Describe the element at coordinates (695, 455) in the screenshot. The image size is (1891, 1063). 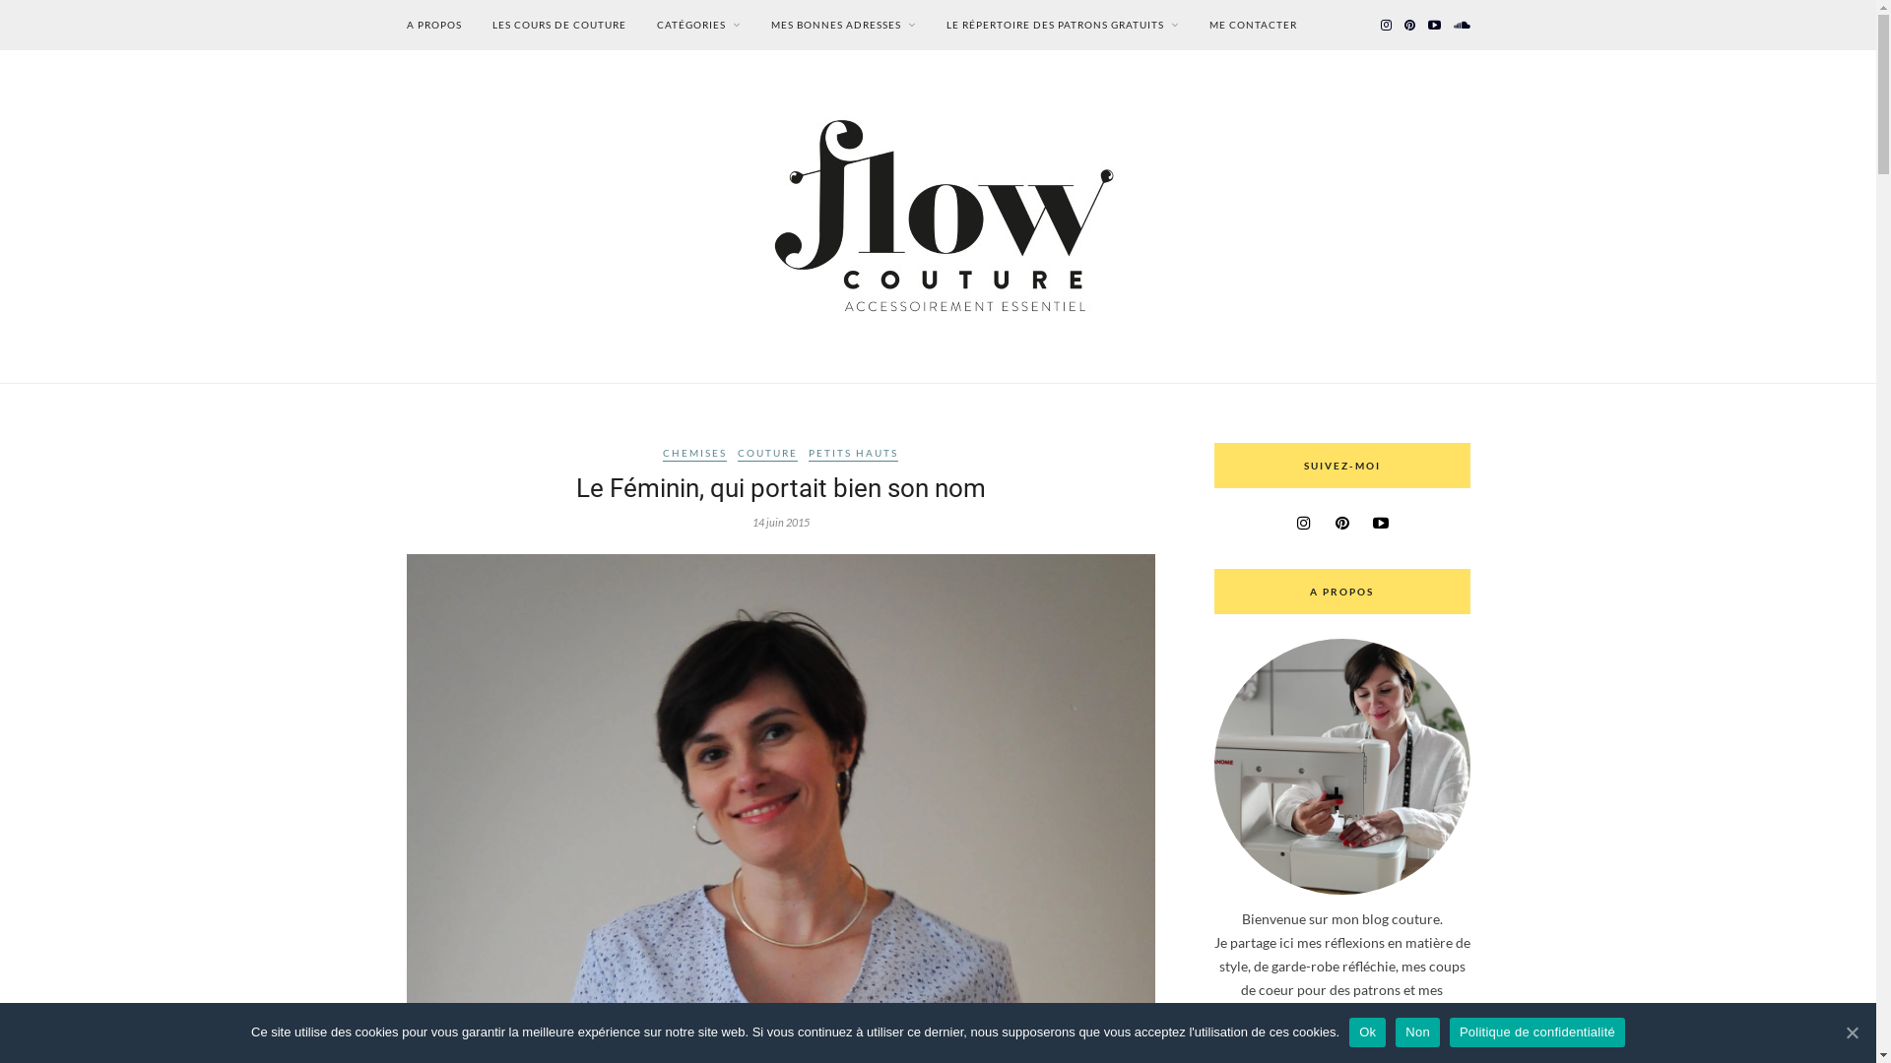
I see `CHEMISES` at that location.